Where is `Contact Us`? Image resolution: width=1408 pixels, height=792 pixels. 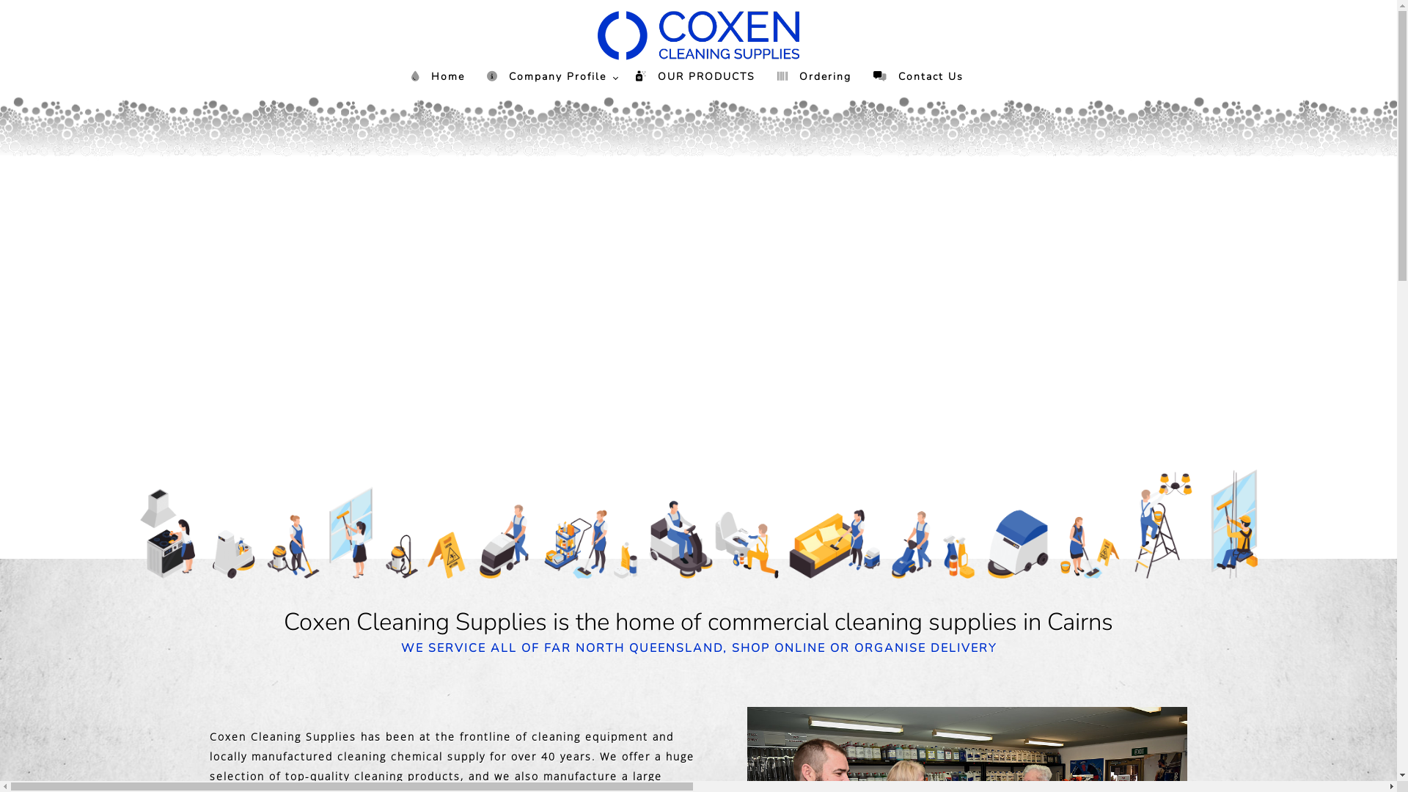
Contact Us is located at coordinates (918, 76).